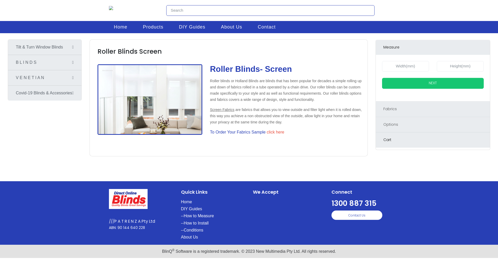 This screenshot has height=280, width=498. What do you see at coordinates (198, 216) in the screenshot?
I see `--How to Measure` at bounding box center [198, 216].